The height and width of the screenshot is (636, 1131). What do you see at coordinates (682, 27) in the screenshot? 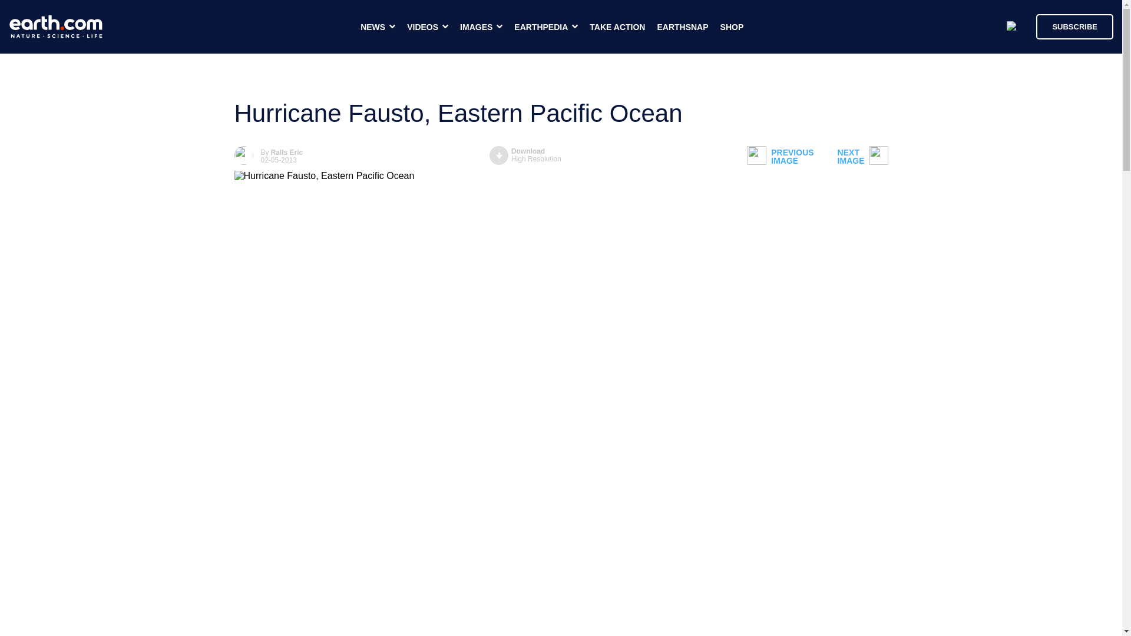
I see `SHOP` at bounding box center [682, 27].